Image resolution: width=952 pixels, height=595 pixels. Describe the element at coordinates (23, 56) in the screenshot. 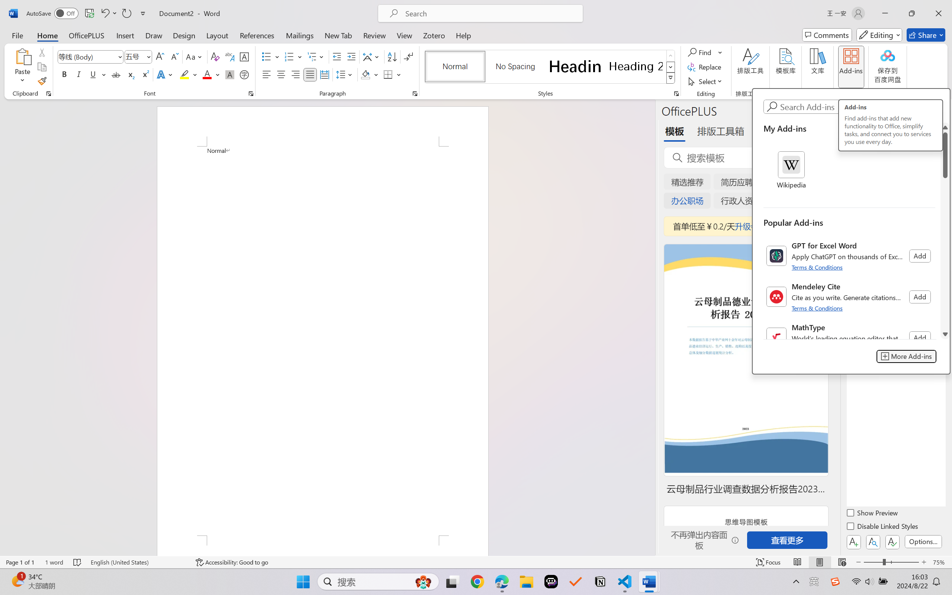

I see `Paste` at that location.